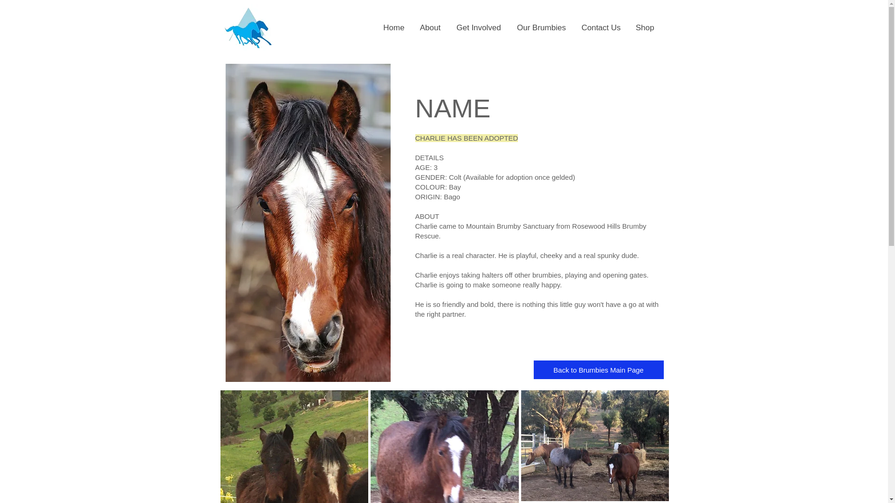  Describe the element at coordinates (393, 27) in the screenshot. I see `Home` at that location.